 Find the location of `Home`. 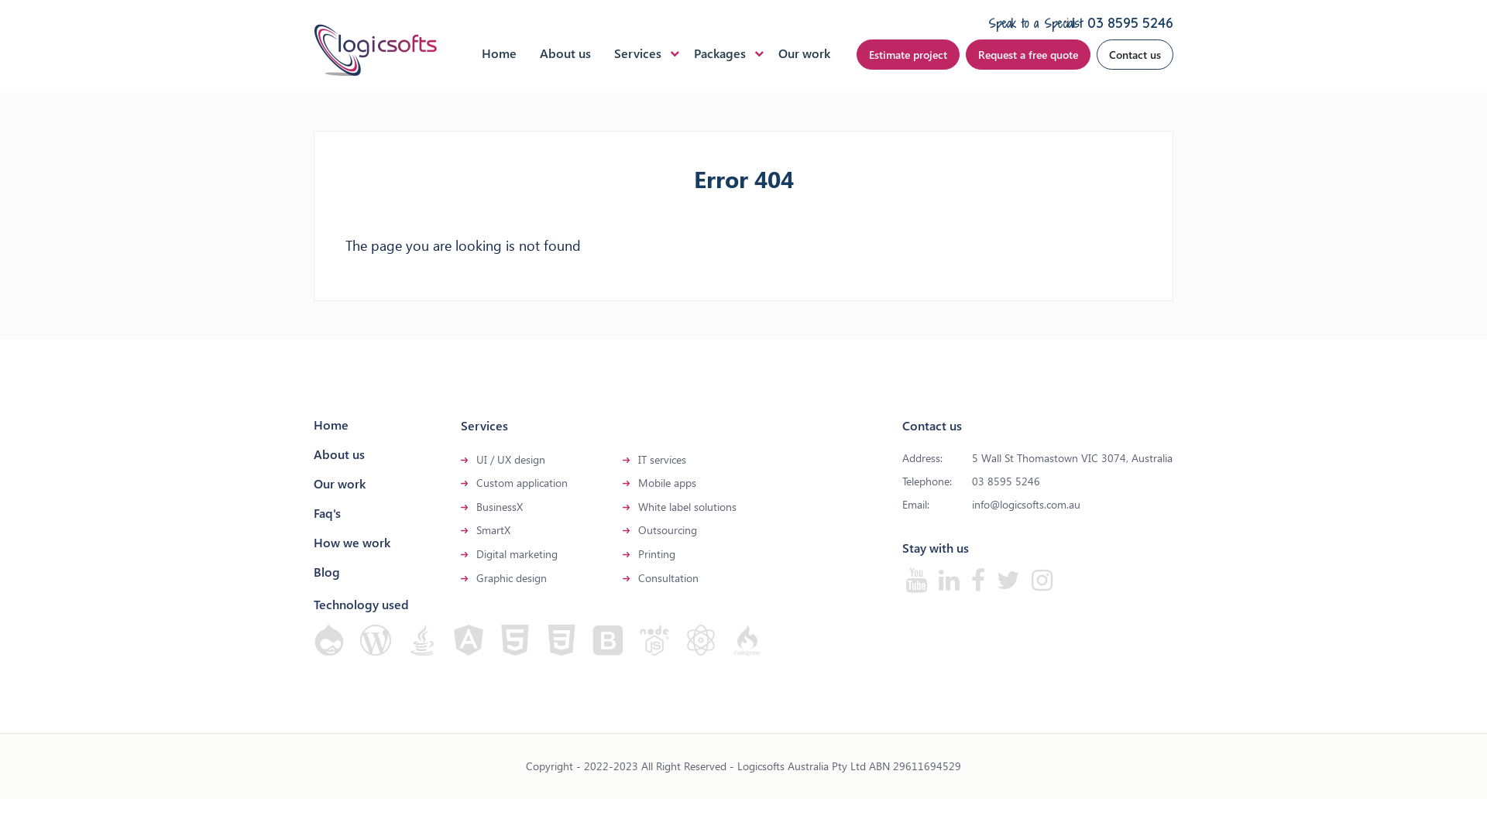

Home is located at coordinates (499, 53).